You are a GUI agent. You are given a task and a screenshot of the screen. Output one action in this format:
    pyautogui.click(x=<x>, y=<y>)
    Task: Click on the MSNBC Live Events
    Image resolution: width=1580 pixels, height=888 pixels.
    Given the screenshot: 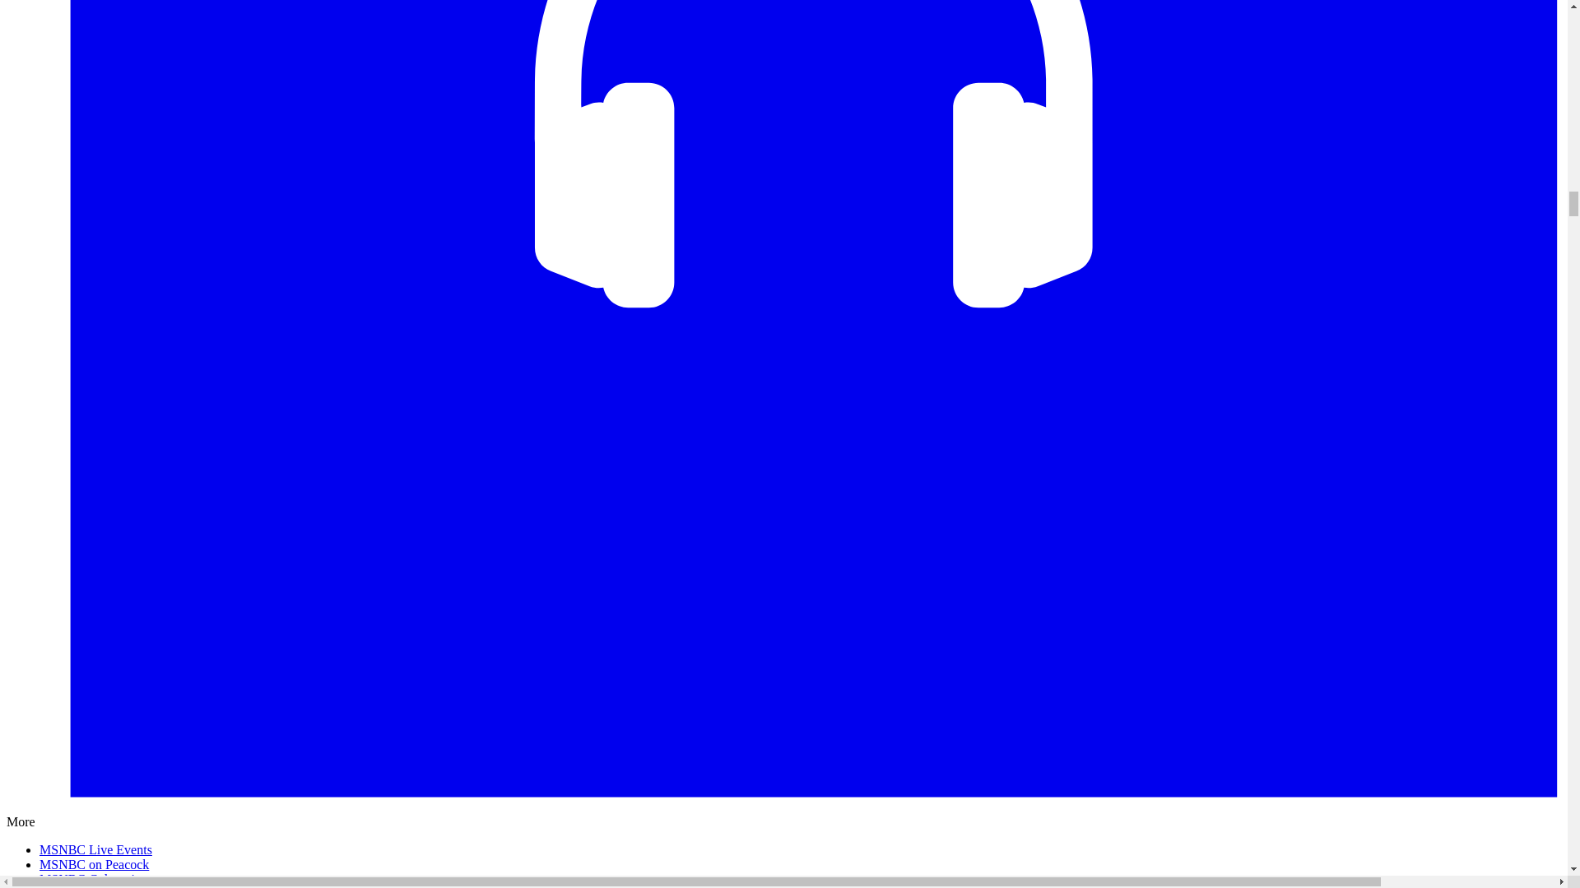 What is the action you would take?
    pyautogui.click(x=95, y=849)
    